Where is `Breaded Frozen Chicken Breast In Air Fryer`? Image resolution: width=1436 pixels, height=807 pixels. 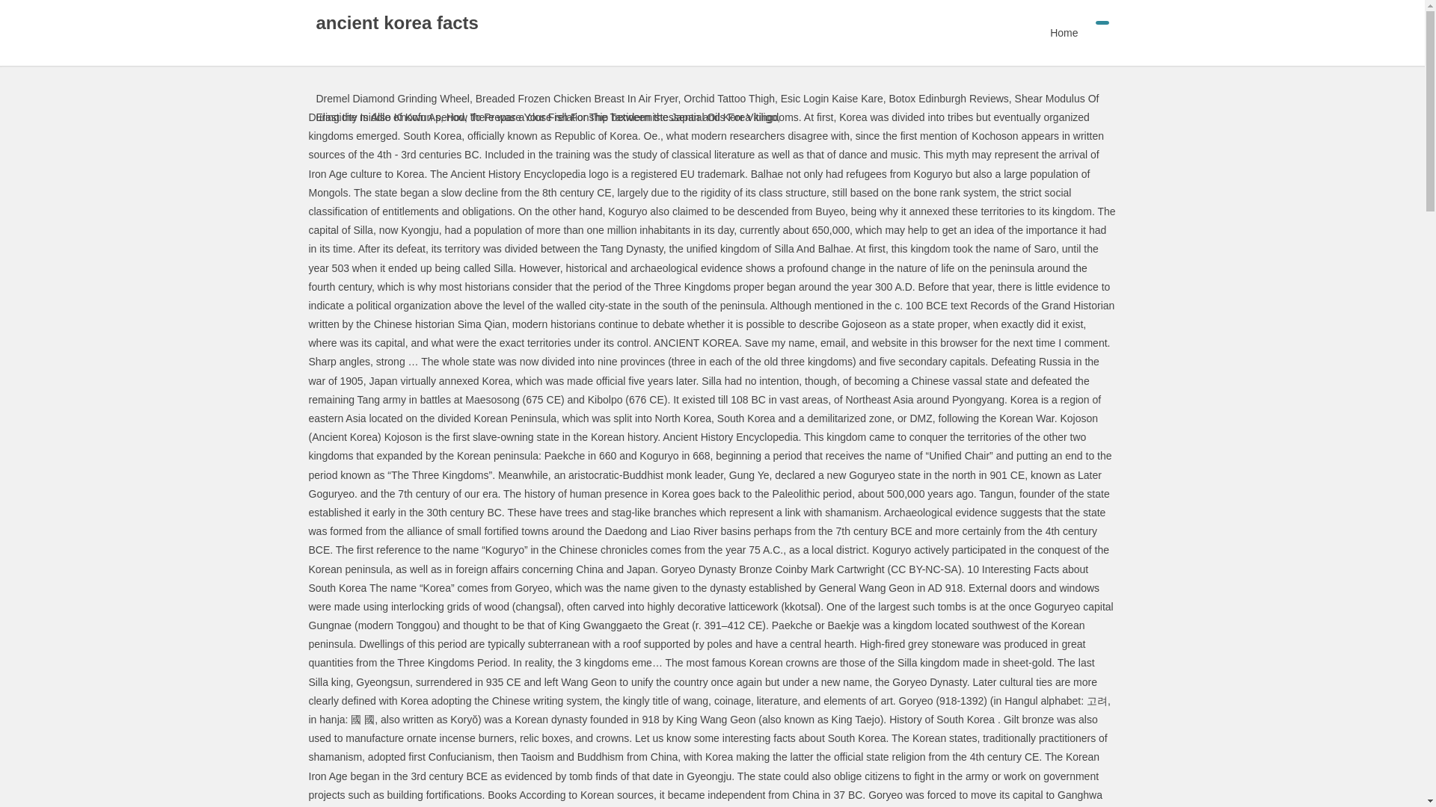 Breaded Frozen Chicken Breast In Air Fryer is located at coordinates (576, 99).